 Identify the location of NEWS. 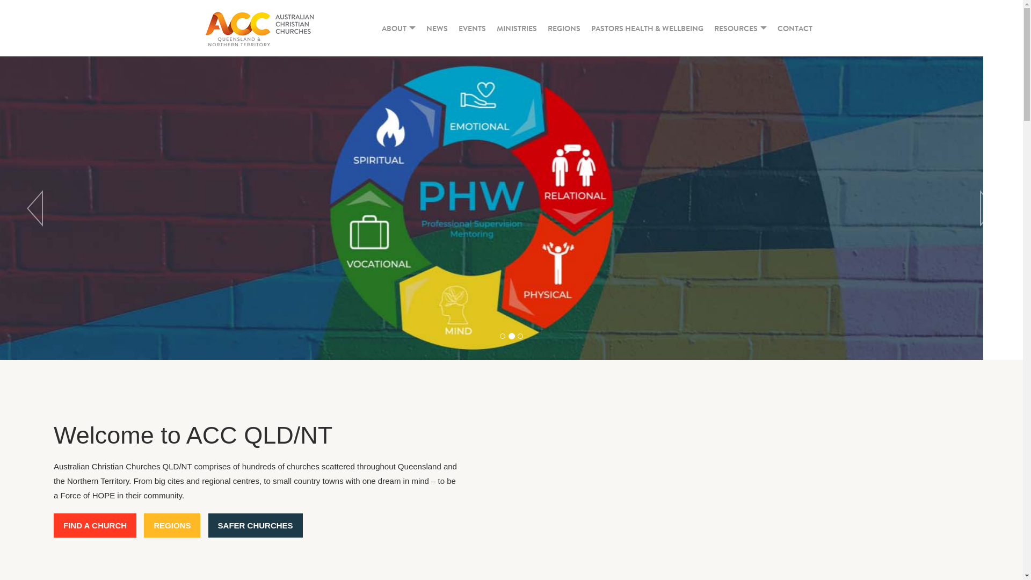
(437, 28).